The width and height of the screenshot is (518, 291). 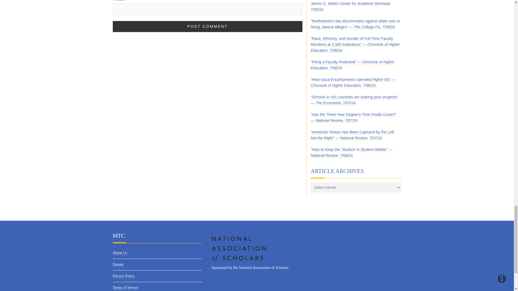 I want to click on Post Comment, so click(x=208, y=26).